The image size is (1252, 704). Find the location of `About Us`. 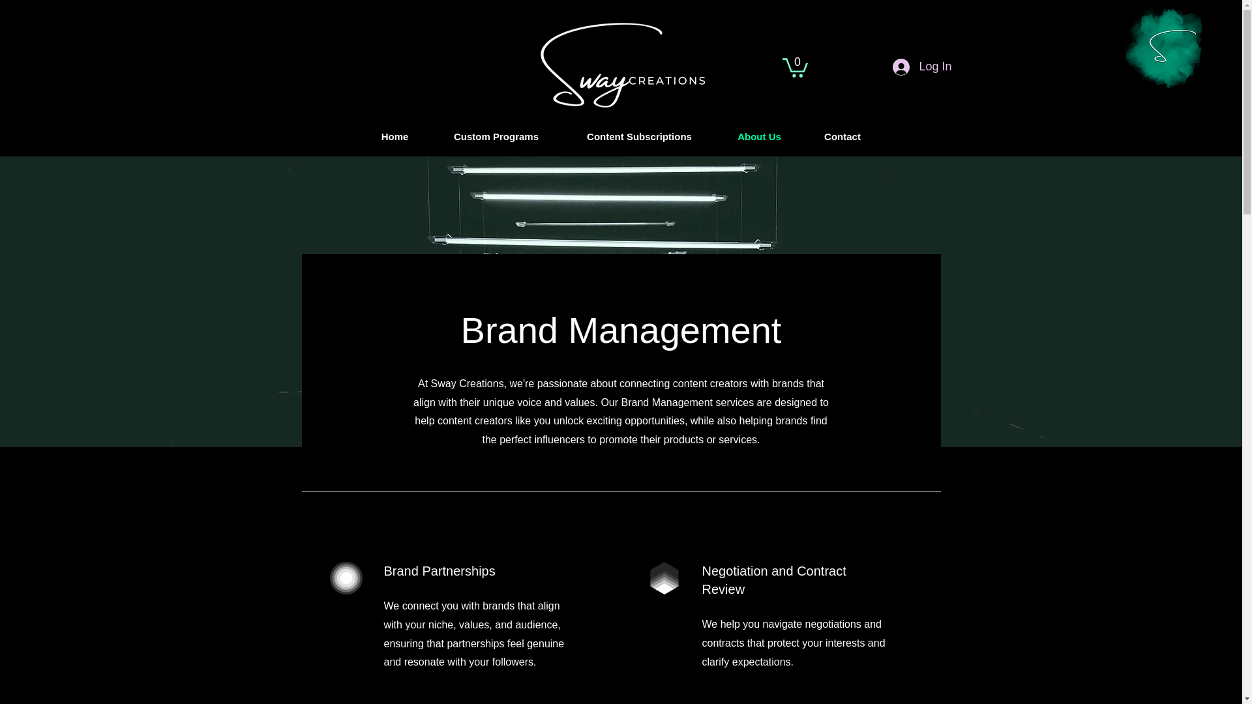

About Us is located at coordinates (759, 137).